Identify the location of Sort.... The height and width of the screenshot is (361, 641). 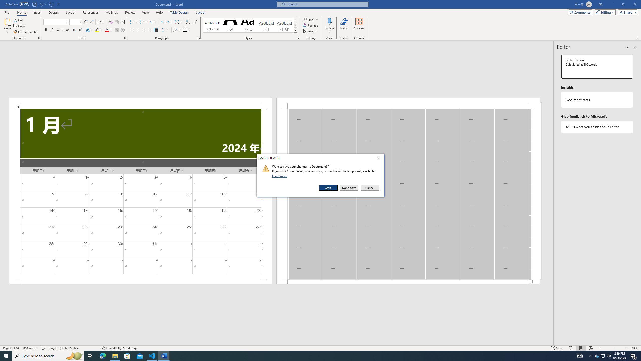
(188, 22).